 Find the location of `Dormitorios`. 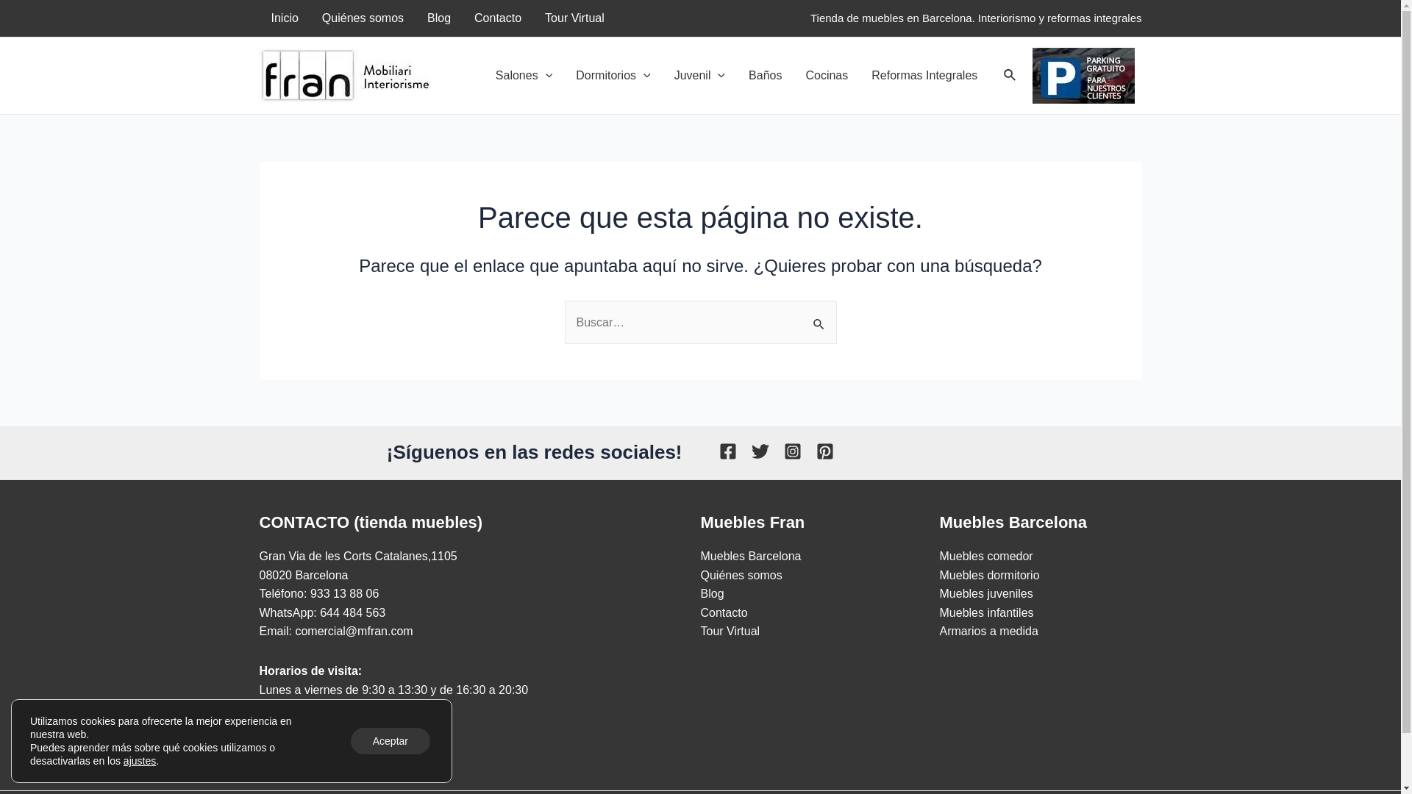

Dormitorios is located at coordinates (613, 76).